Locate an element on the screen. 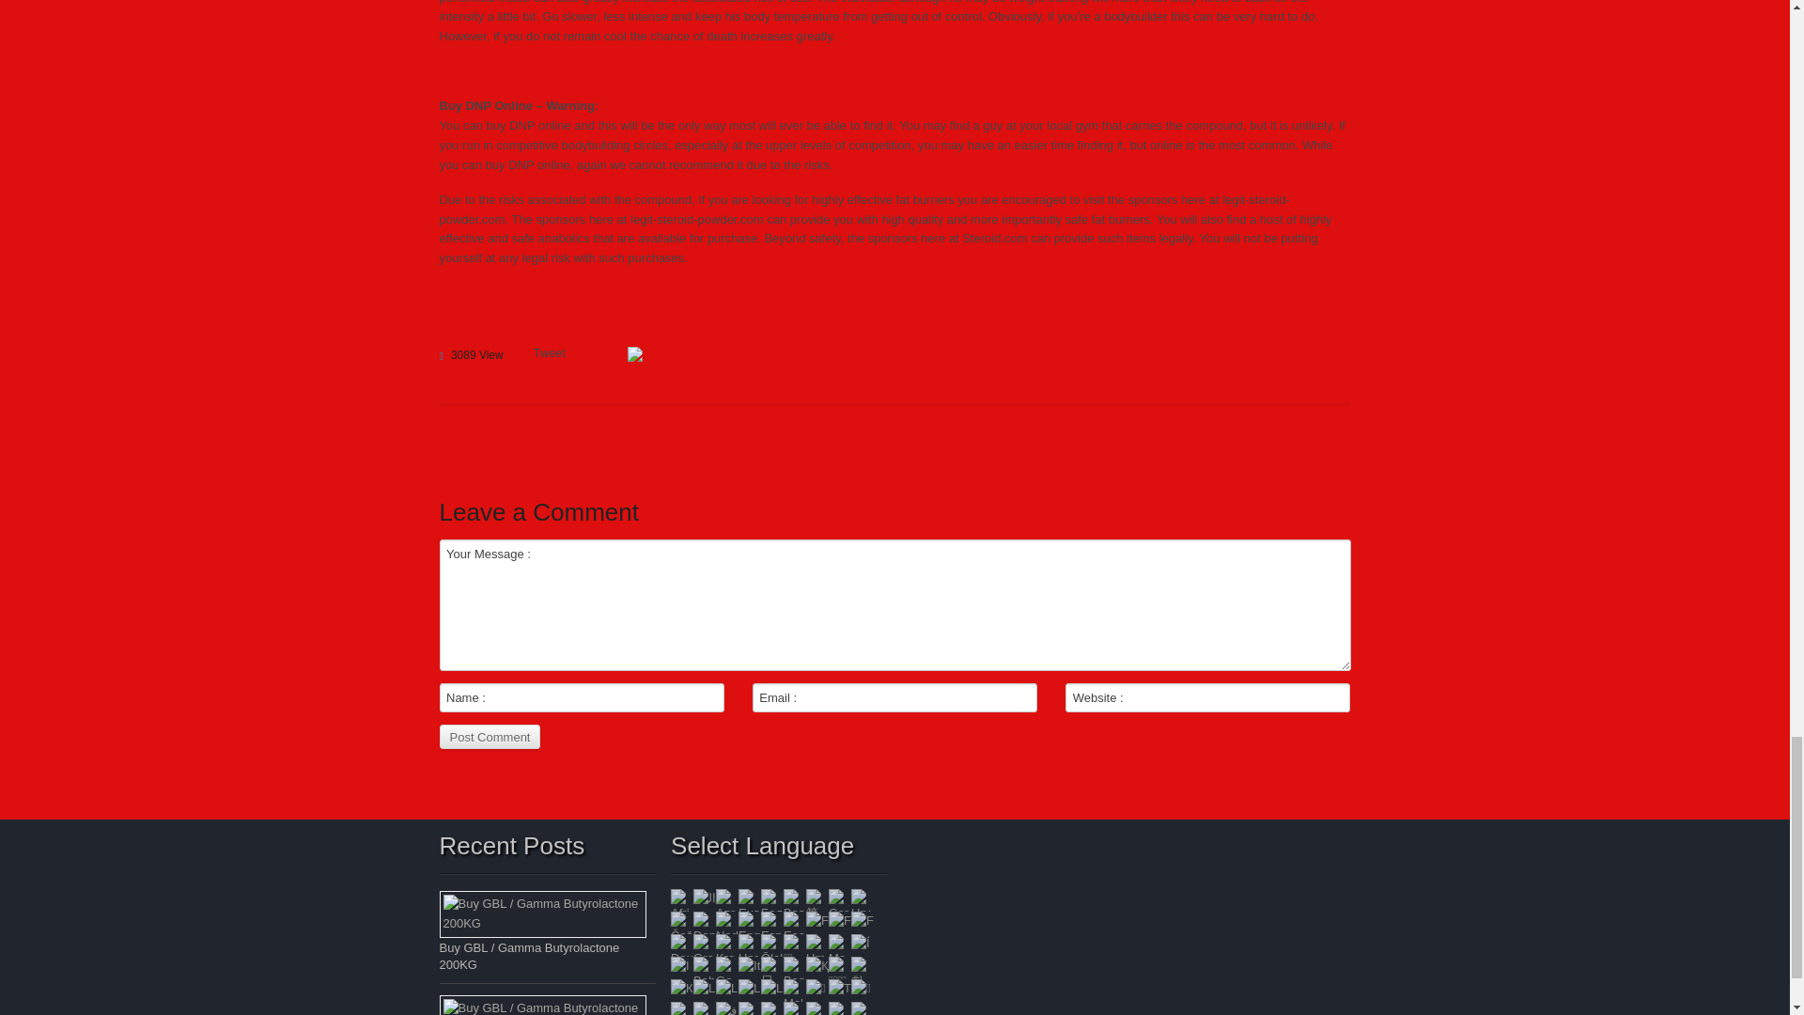 This screenshot has width=1804, height=1015. Your Message : is located at coordinates (895, 604).